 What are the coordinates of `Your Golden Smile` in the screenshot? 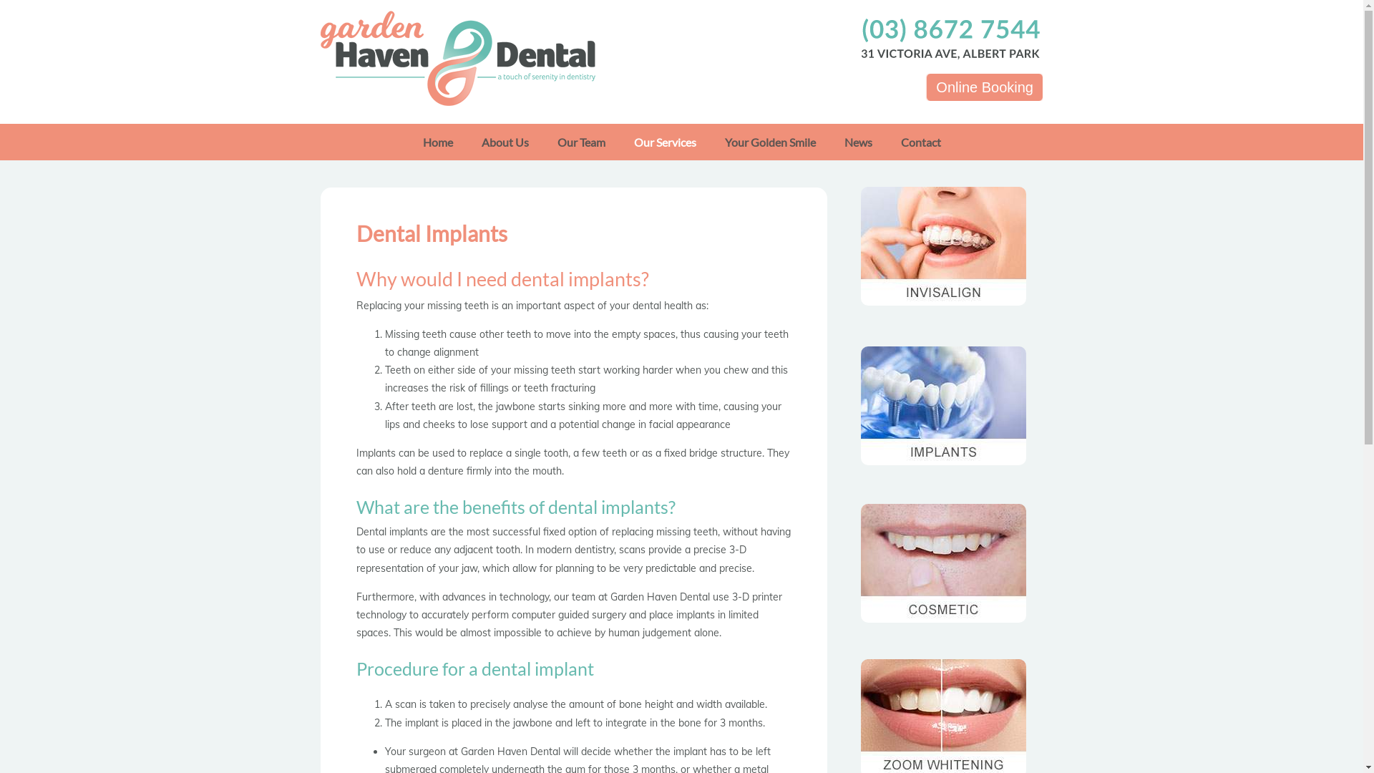 It's located at (770, 142).